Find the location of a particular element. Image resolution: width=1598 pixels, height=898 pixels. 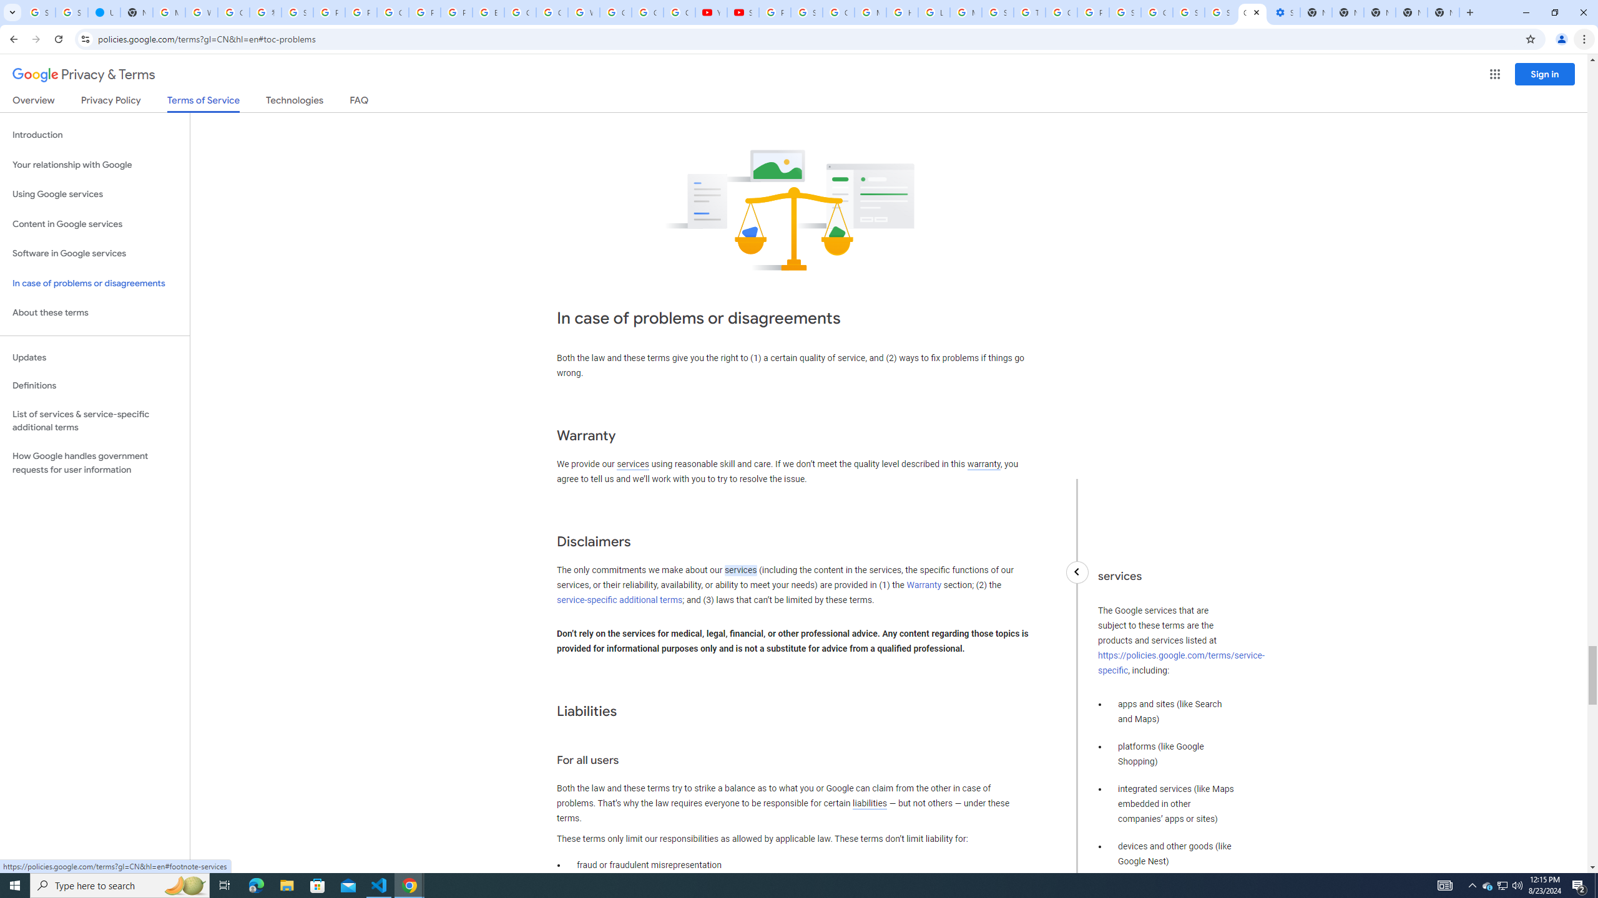

https://policies.google.com/terms/service-specific is located at coordinates (1180, 663).